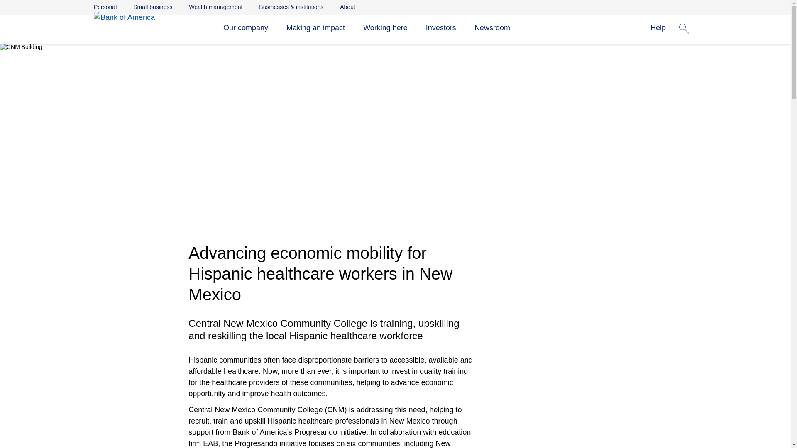 This screenshot has height=448, width=797. I want to click on Personal, so click(105, 7).